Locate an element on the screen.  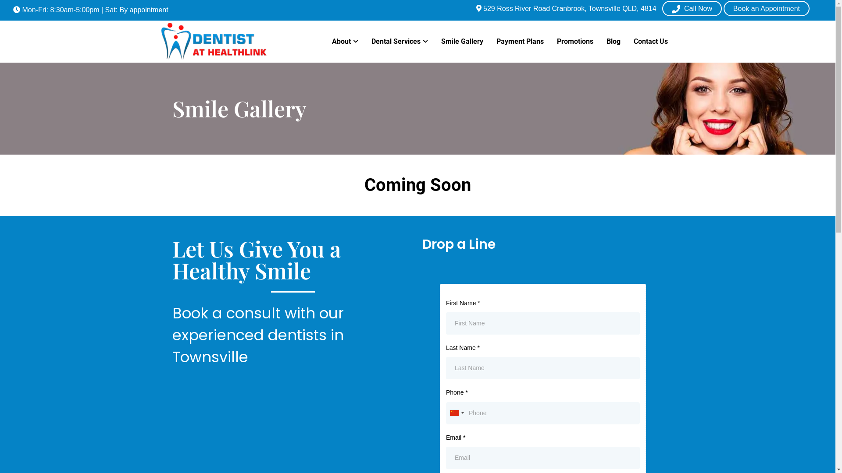
About is located at coordinates (345, 42).